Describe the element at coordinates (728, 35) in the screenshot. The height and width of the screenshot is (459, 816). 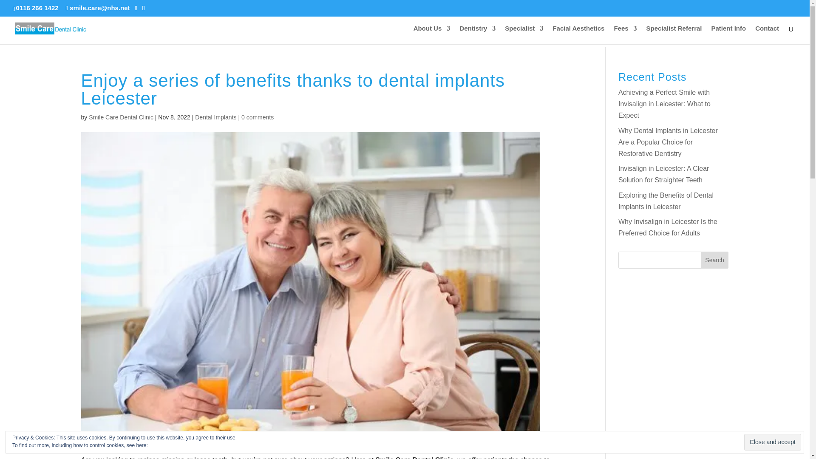
I see `Patient Info` at that location.